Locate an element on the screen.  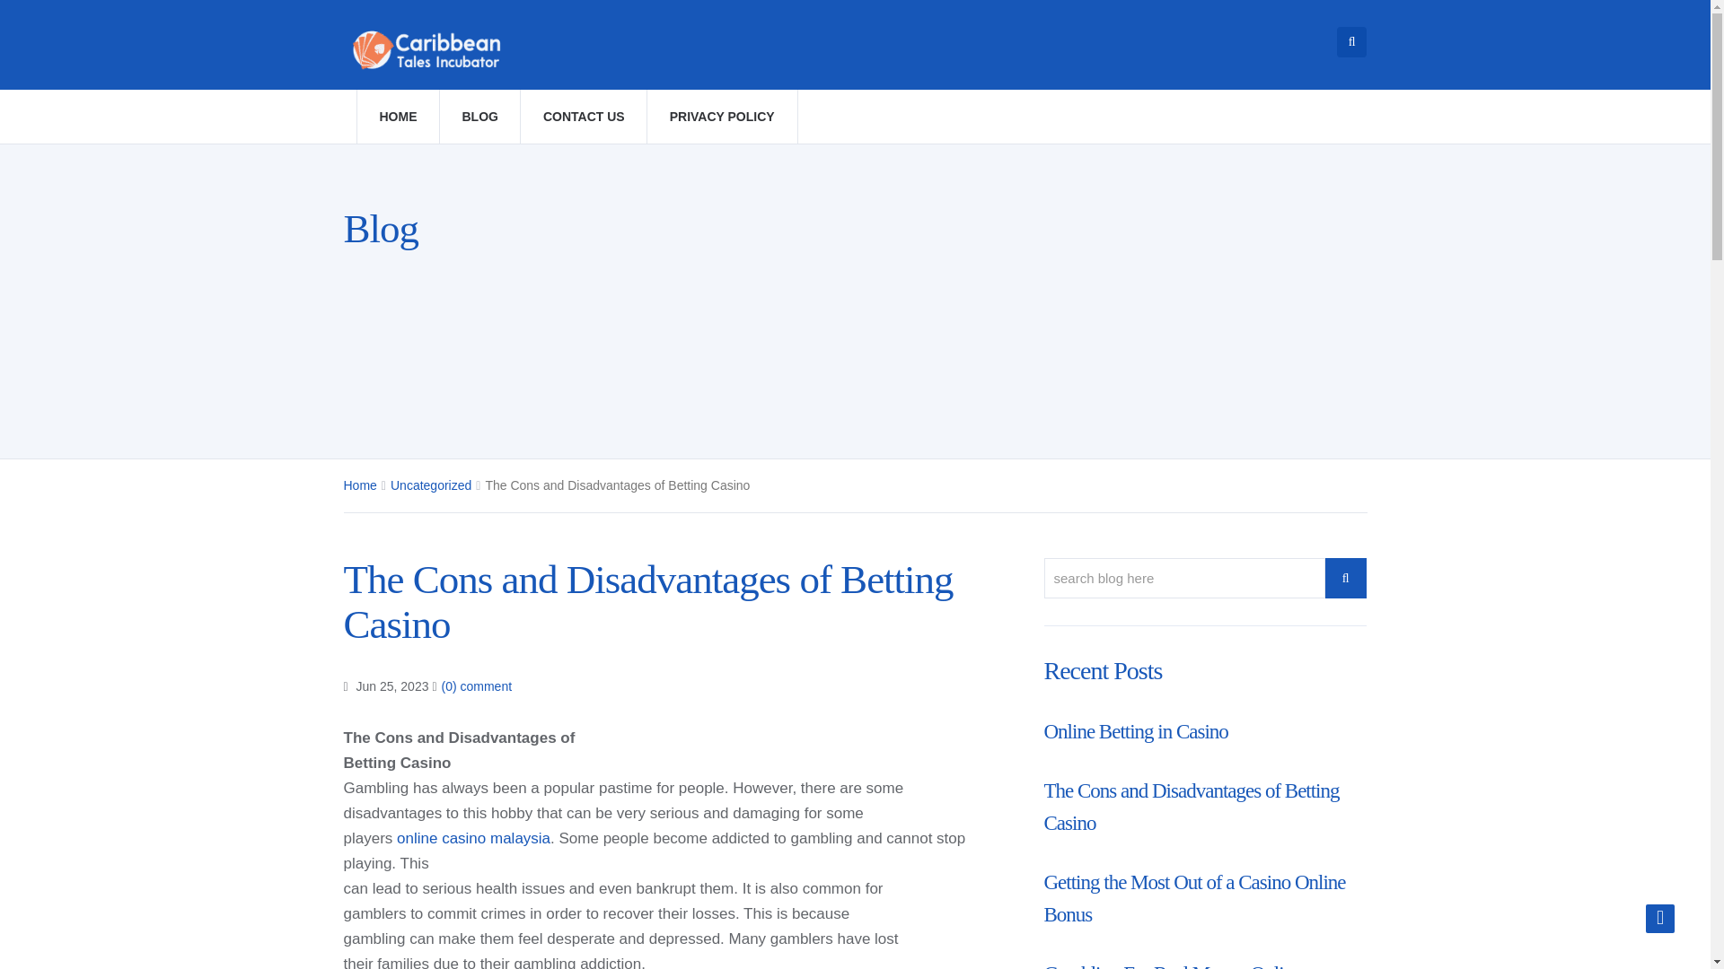
Gambling For Real Money Online is located at coordinates (1172, 965).